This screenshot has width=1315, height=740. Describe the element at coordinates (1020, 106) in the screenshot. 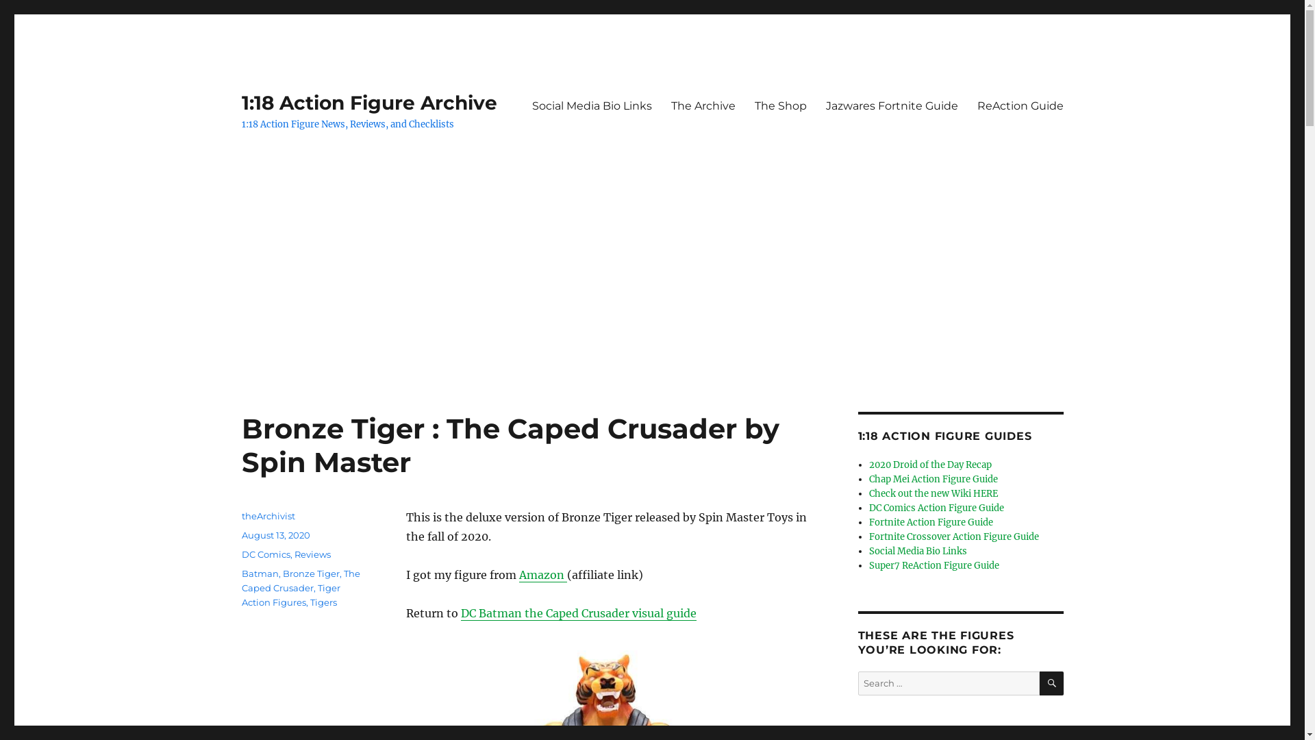

I see `ReAction Guide` at that location.